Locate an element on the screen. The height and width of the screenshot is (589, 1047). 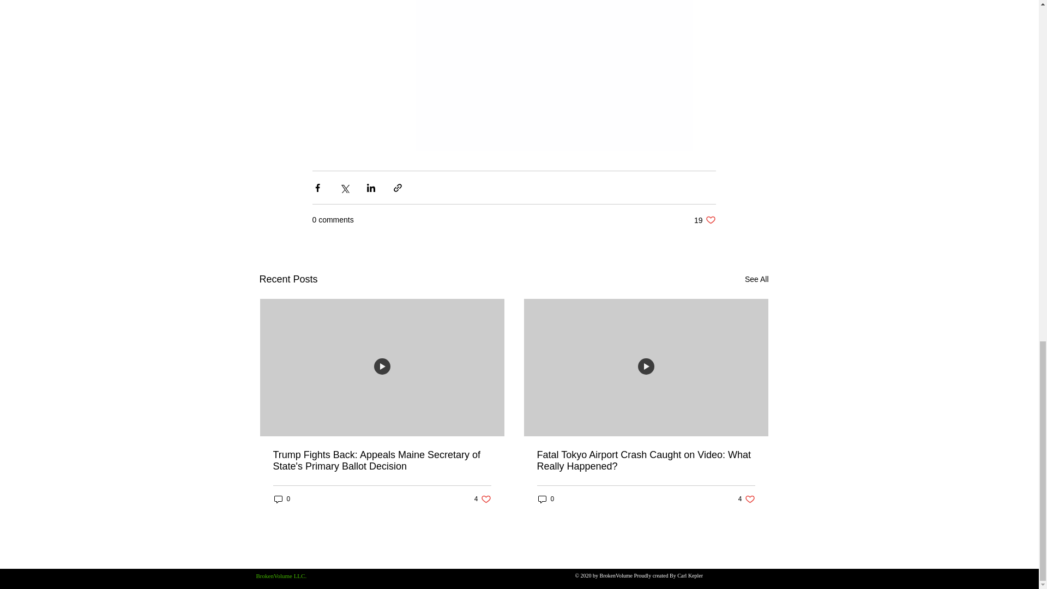
0 is located at coordinates (746, 499).